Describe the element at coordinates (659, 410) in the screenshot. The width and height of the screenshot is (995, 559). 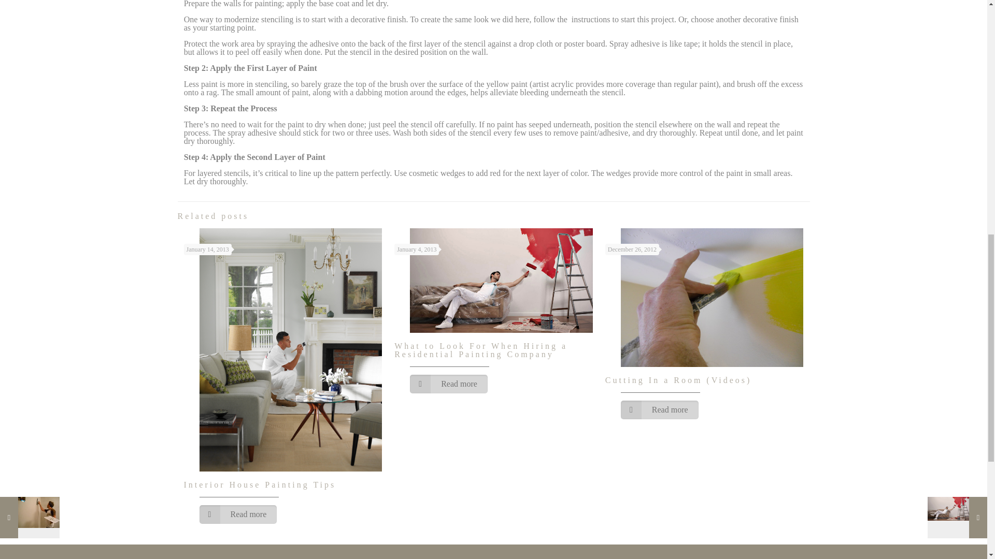
I see `Read more` at that location.